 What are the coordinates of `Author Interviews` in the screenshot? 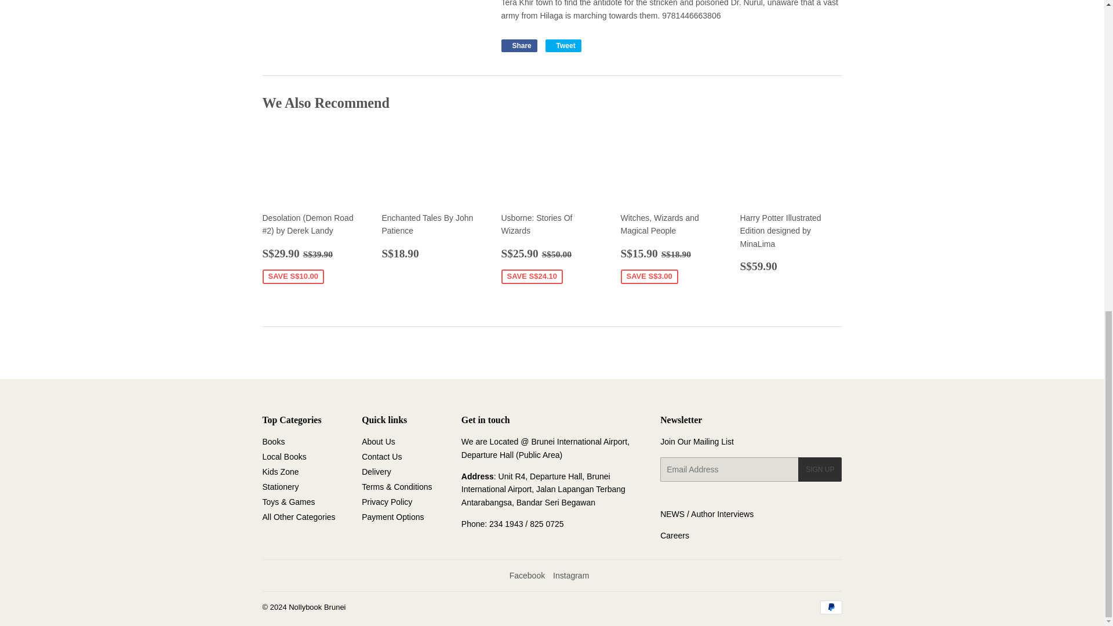 It's located at (722, 514).